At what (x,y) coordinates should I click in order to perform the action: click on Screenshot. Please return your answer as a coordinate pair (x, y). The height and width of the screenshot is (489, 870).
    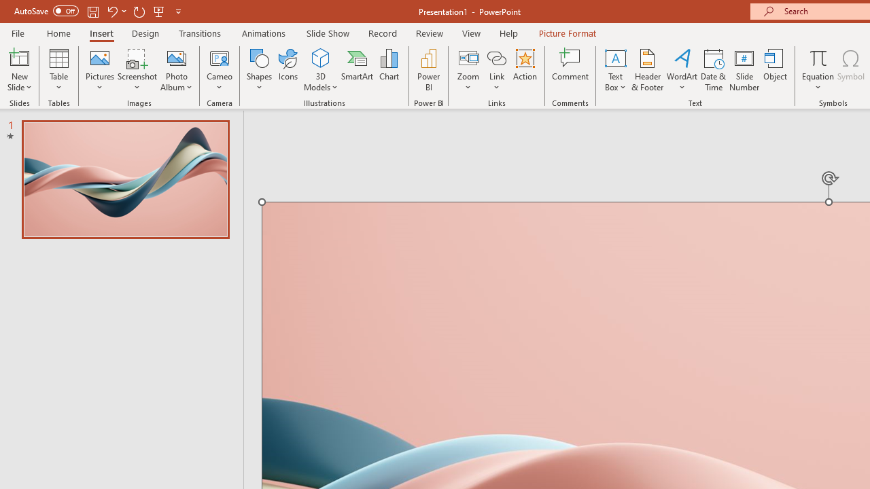
    Looking at the image, I should click on (137, 69).